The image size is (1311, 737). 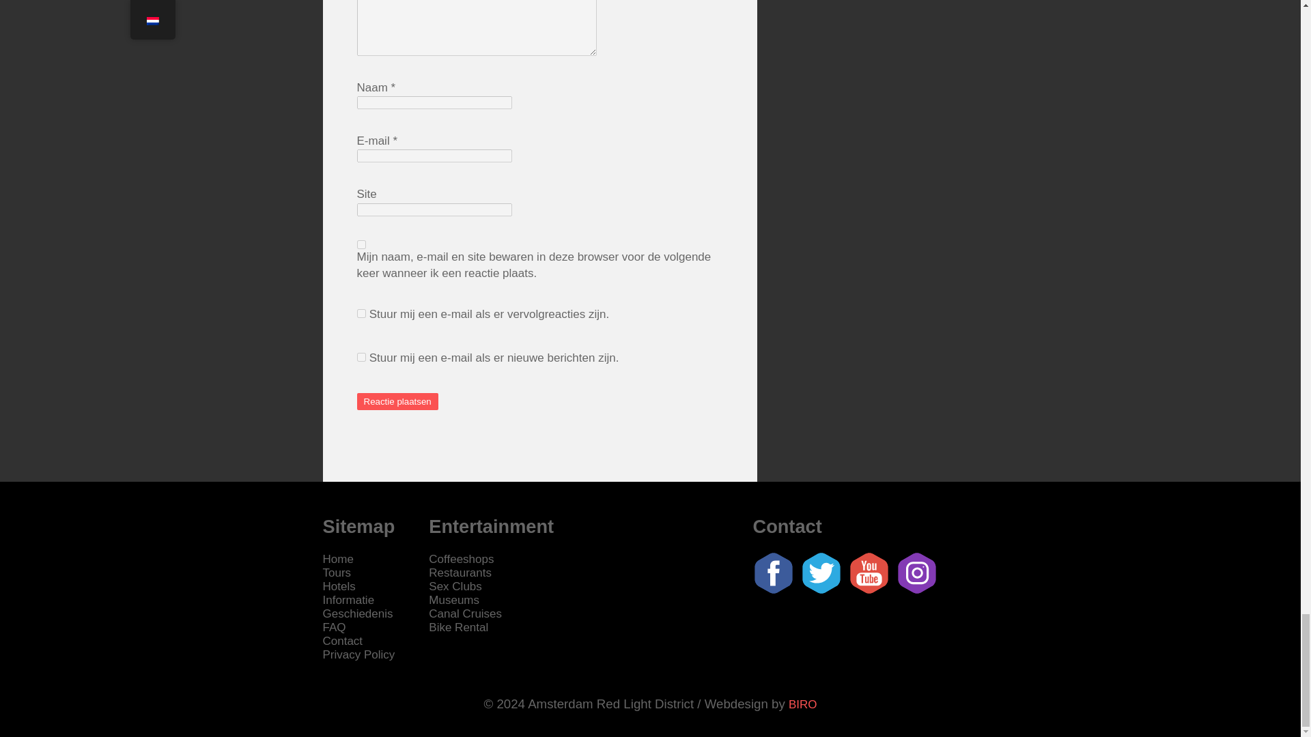 What do you see at coordinates (361, 244) in the screenshot?
I see `yes` at bounding box center [361, 244].